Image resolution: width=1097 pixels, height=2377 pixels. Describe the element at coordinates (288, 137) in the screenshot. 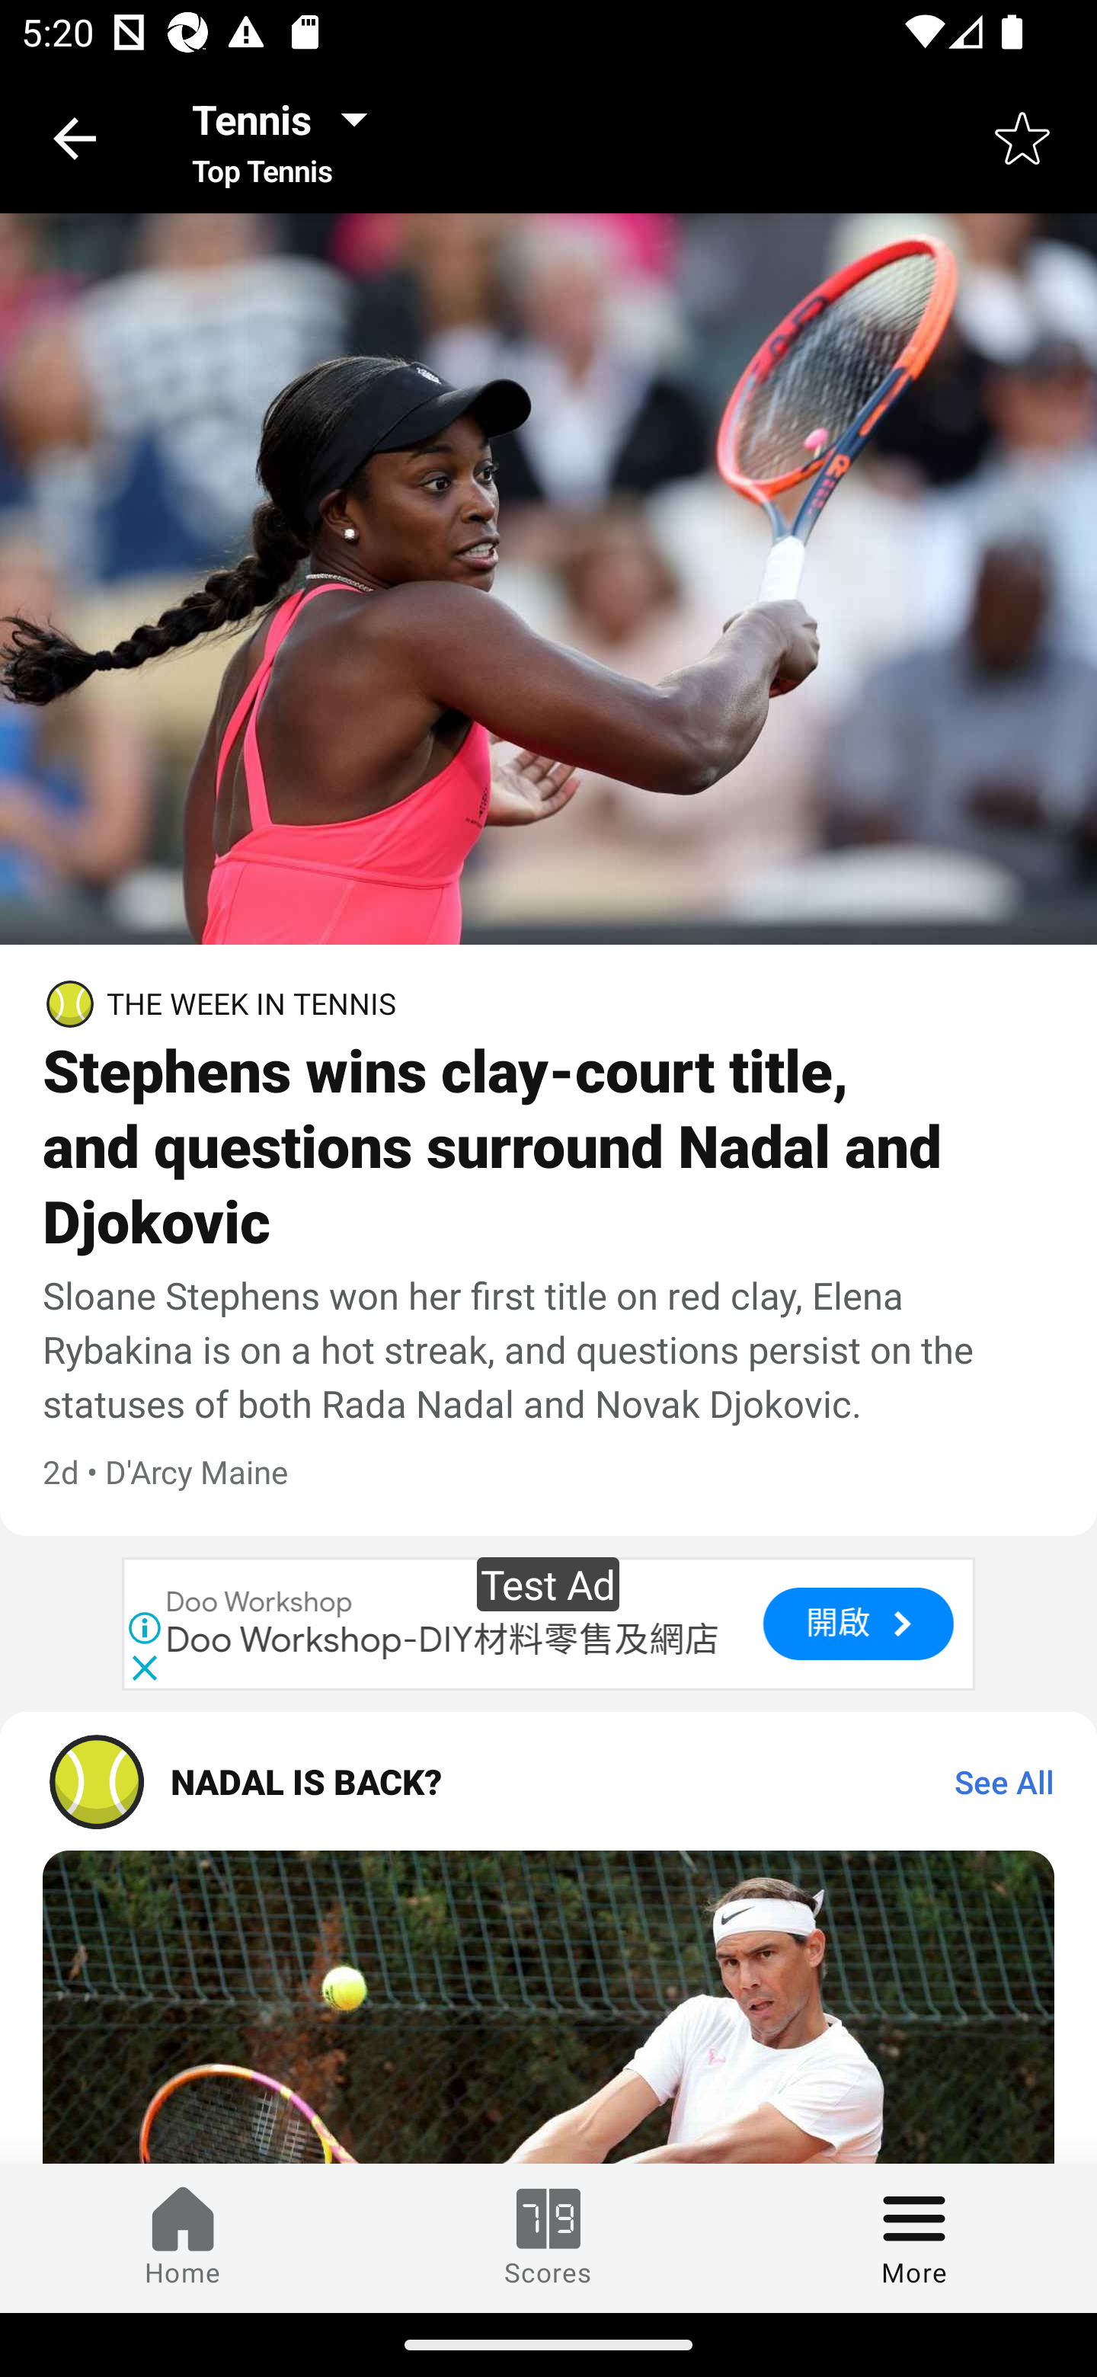

I see `Tennis Top Tennis` at that location.